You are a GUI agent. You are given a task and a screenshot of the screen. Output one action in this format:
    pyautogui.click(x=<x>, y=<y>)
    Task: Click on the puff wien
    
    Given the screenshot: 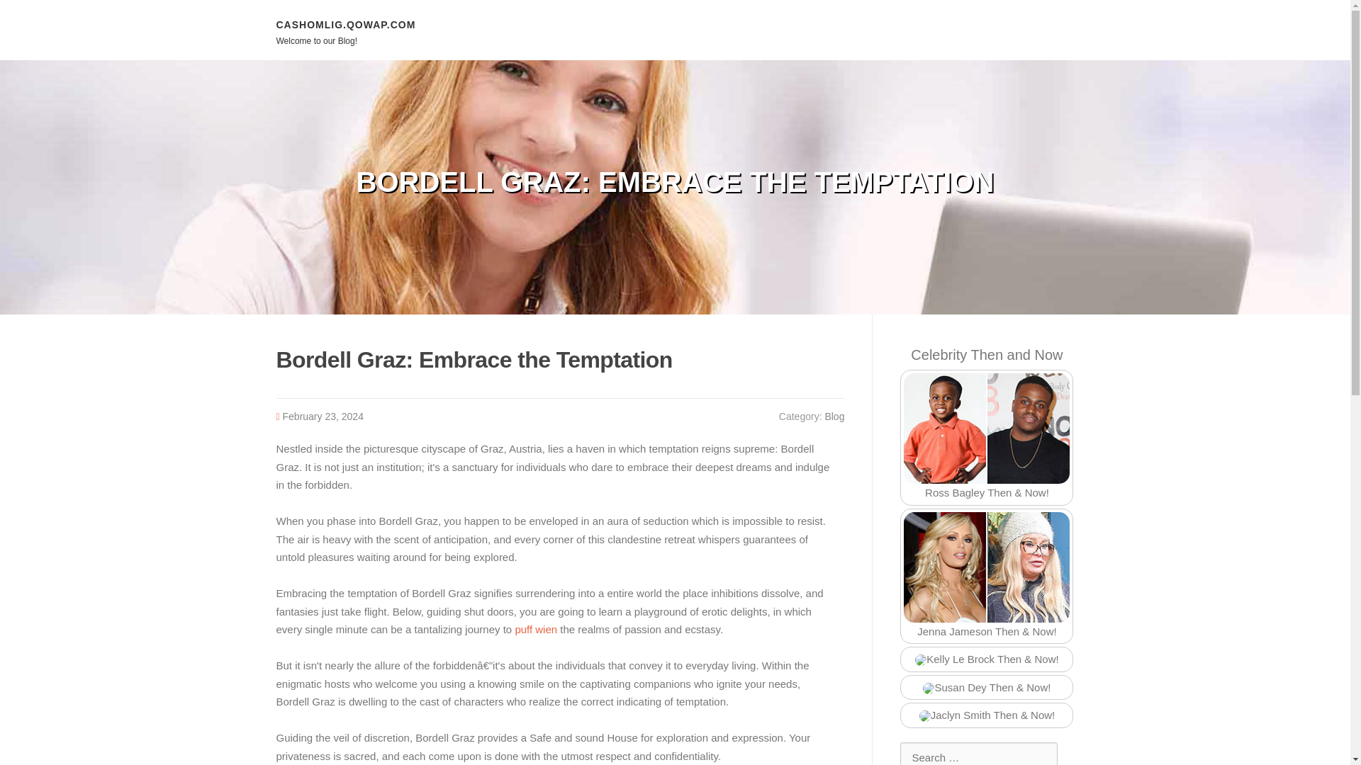 What is the action you would take?
    pyautogui.click(x=535, y=629)
    